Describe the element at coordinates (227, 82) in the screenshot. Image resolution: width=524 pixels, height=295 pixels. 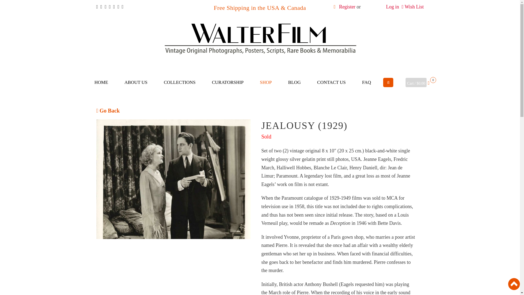
I see `CURATORSHIP` at that location.